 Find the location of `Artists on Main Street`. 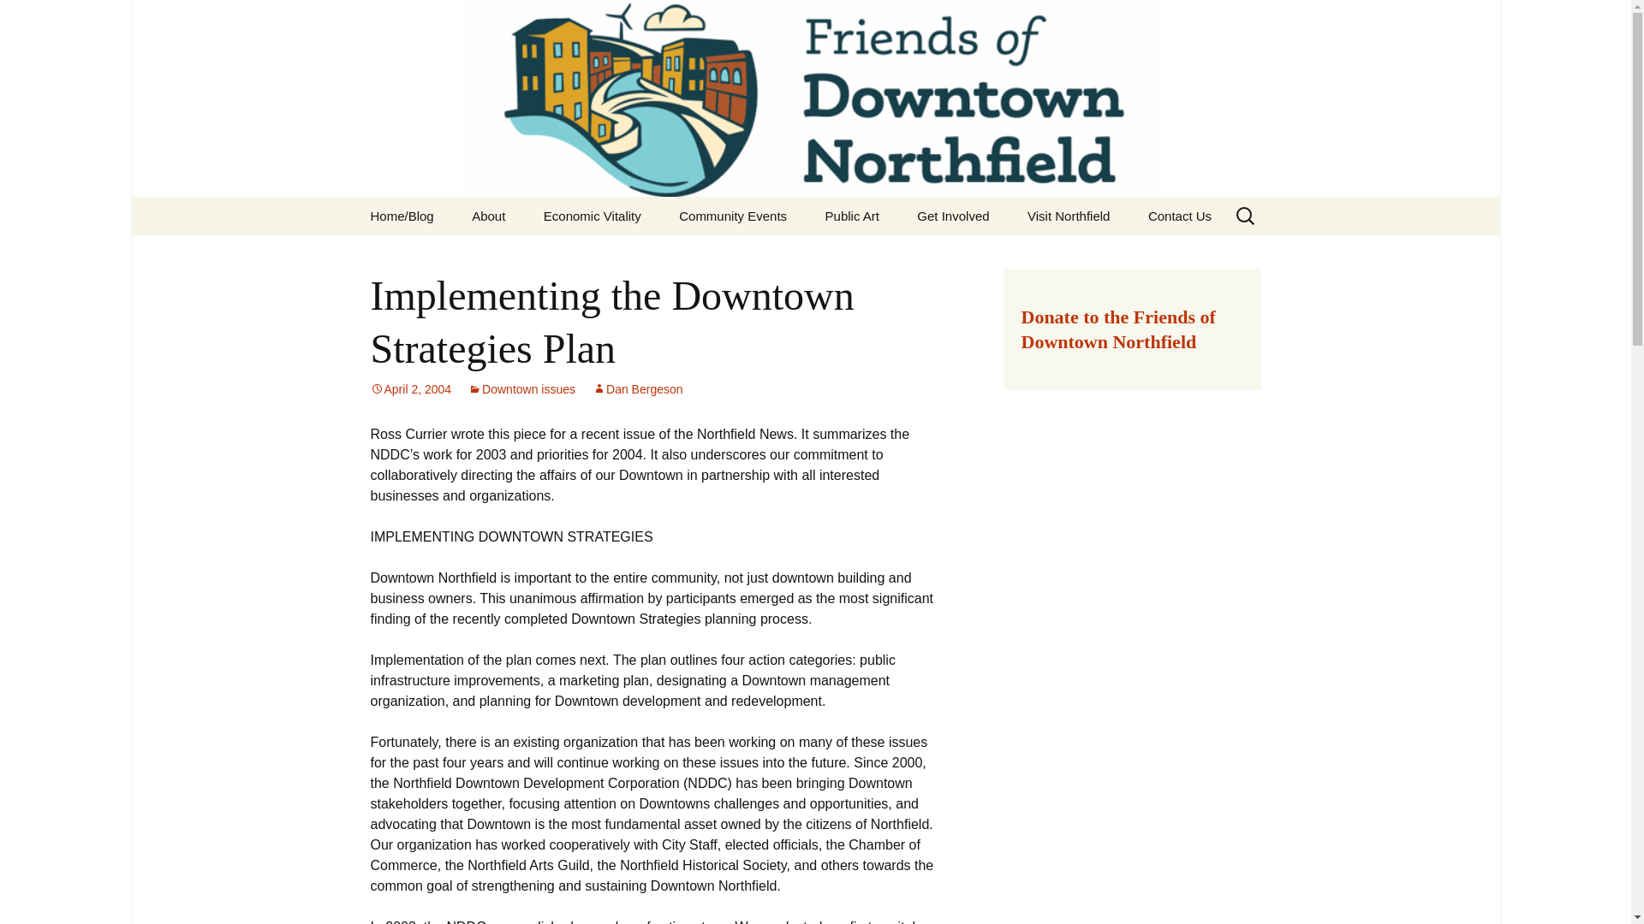

Artists on Main Street is located at coordinates (894, 254).